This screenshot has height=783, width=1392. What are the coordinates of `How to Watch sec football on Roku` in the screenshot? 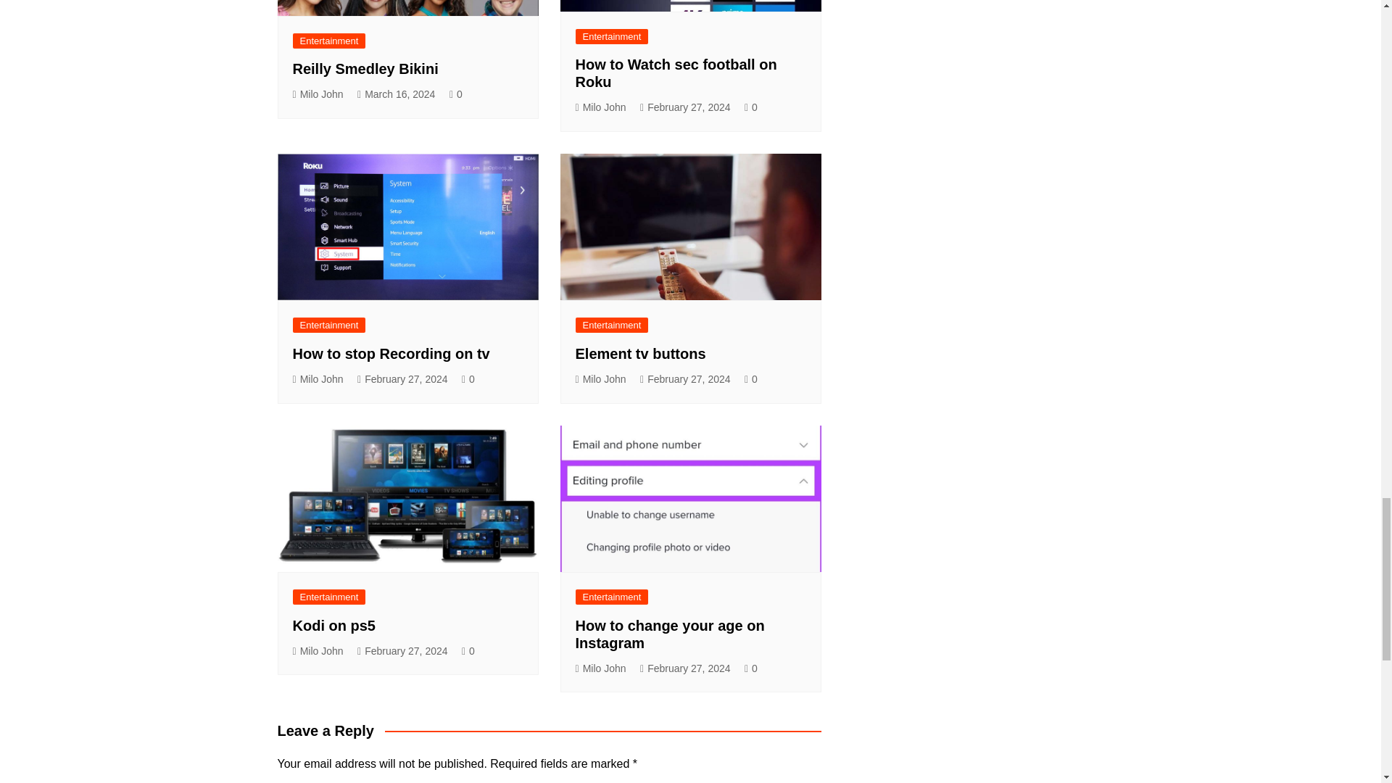 It's located at (676, 72).